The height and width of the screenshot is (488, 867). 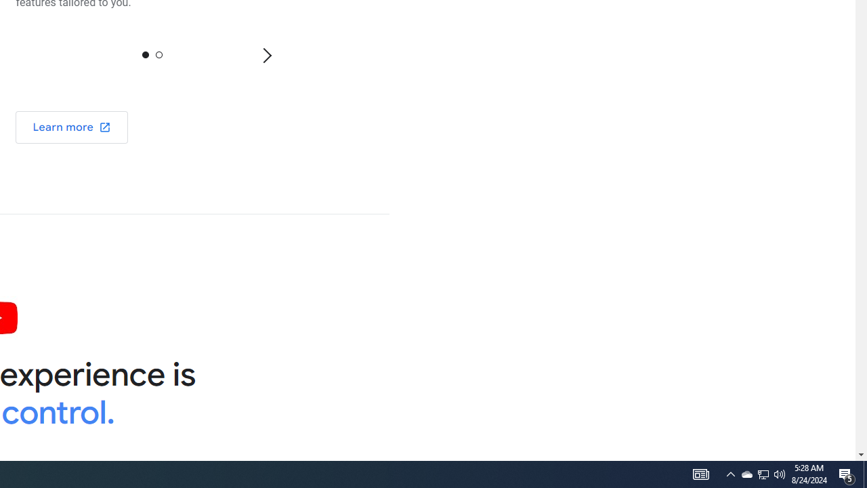 What do you see at coordinates (266, 54) in the screenshot?
I see `Next` at bounding box center [266, 54].